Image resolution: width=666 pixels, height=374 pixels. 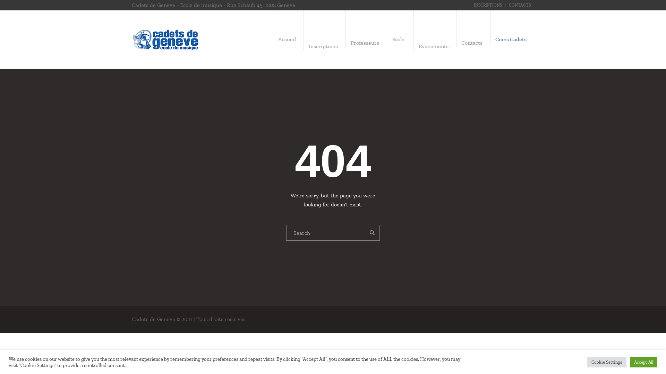 What do you see at coordinates (325, 46) in the screenshot?
I see `Inscriptions` at bounding box center [325, 46].